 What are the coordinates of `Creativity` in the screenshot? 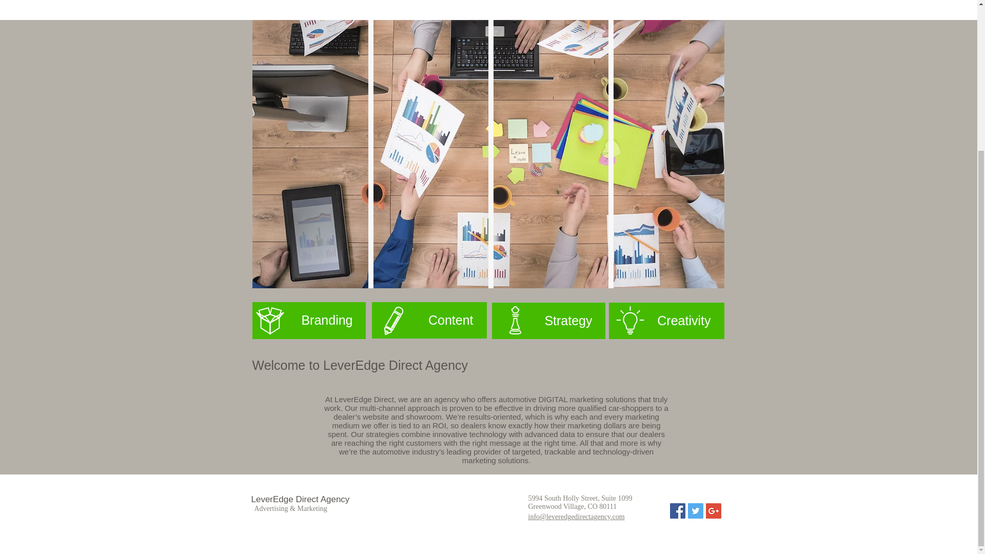 It's located at (666, 320).